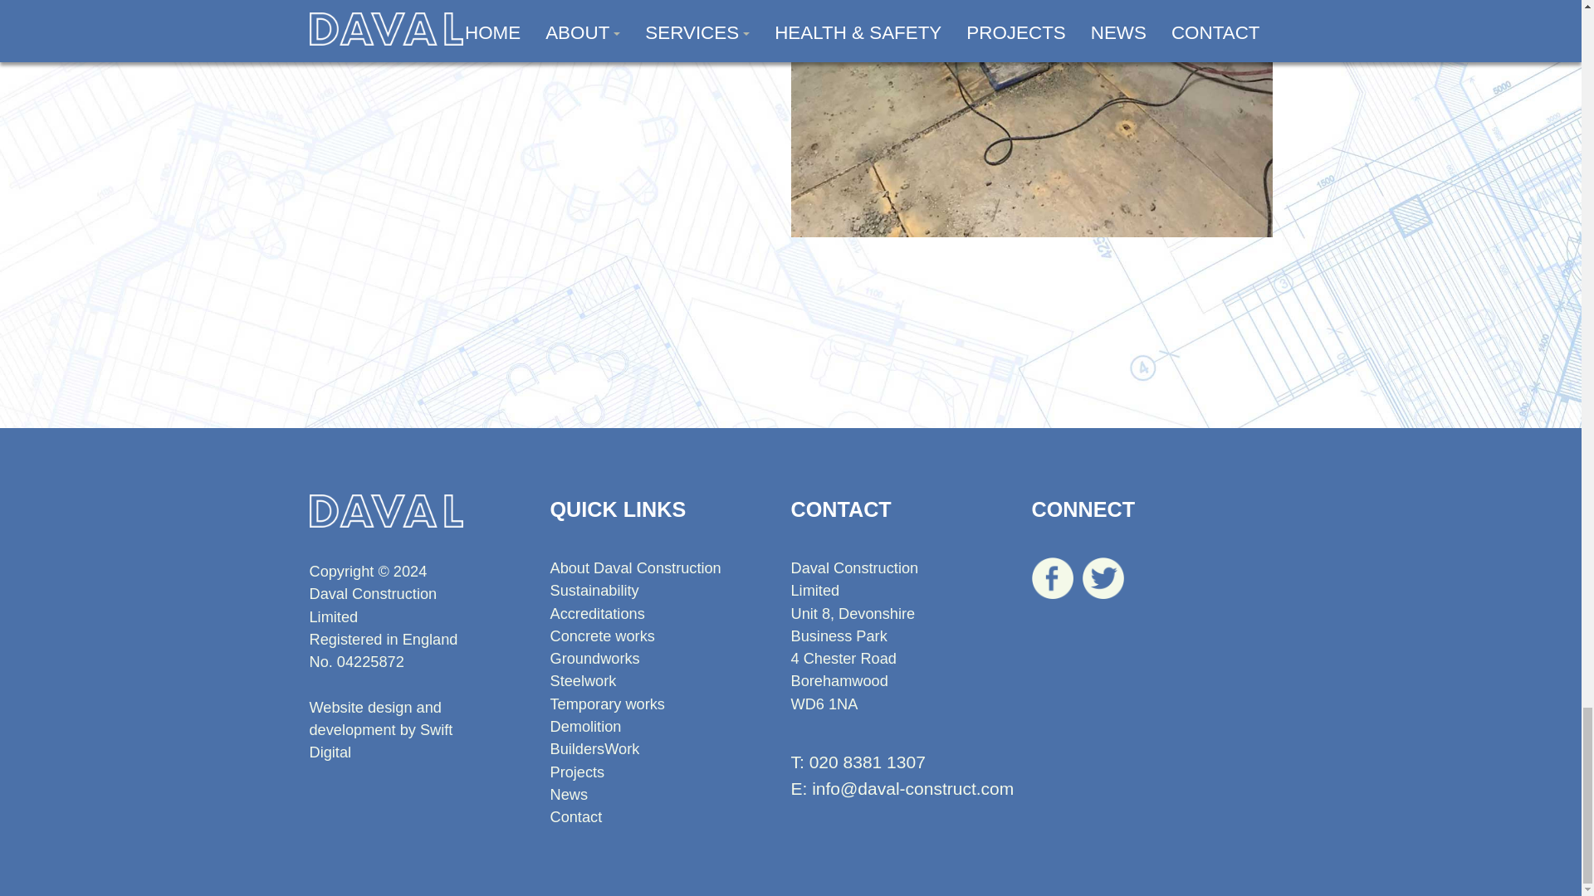 The height and width of the screenshot is (896, 1594). What do you see at coordinates (594, 591) in the screenshot?
I see `Sustainability` at bounding box center [594, 591].